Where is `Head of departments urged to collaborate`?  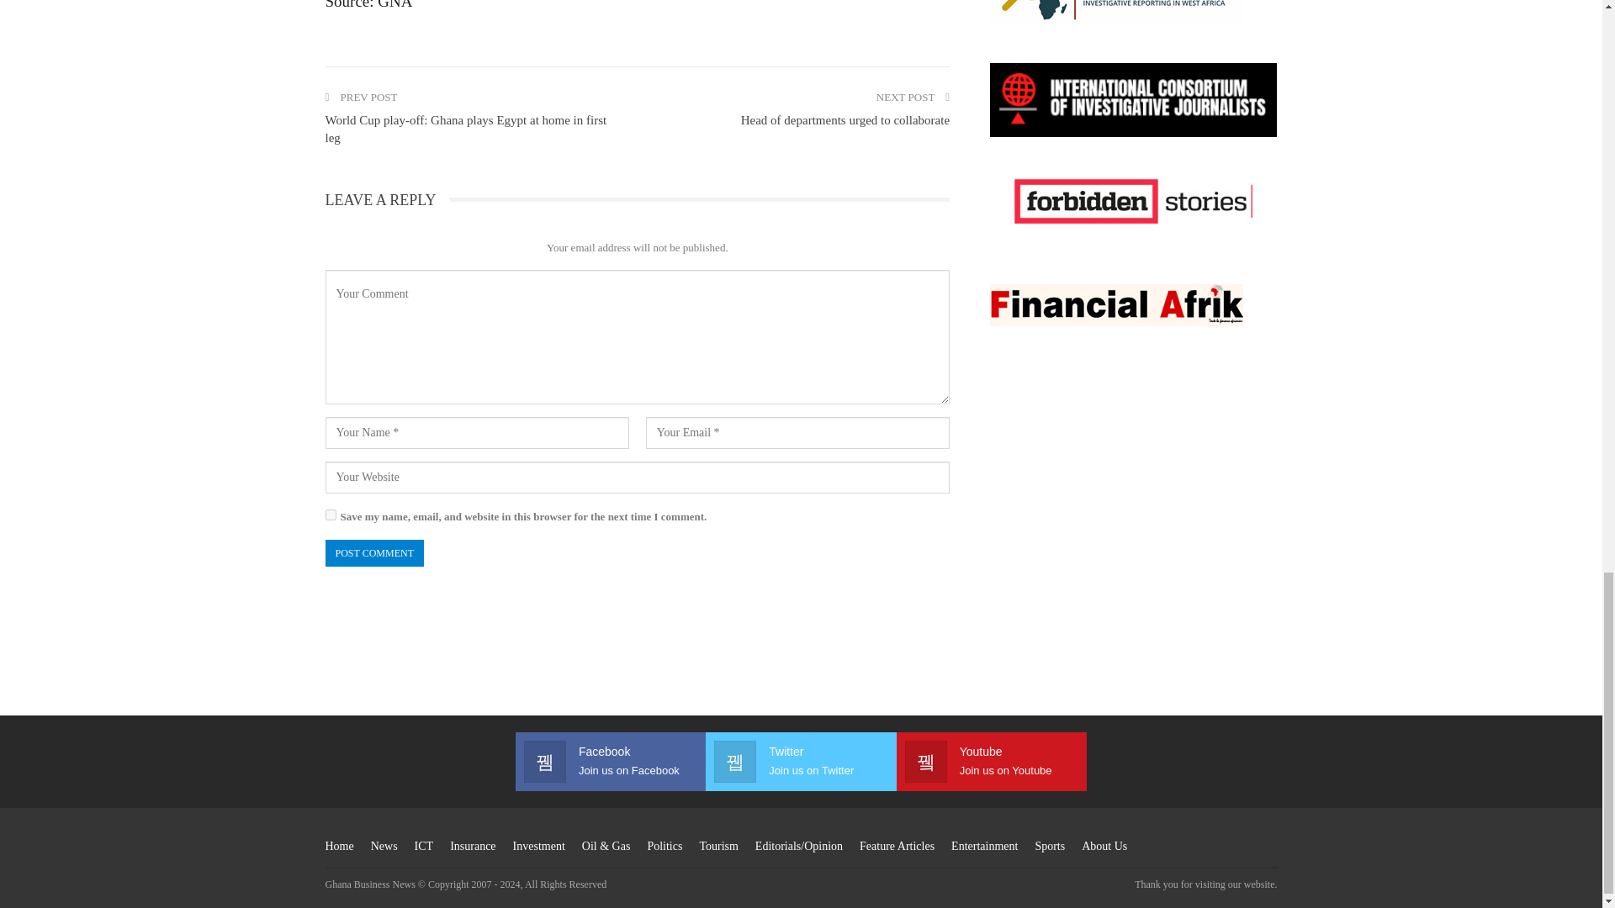 Head of departments urged to collaborate is located at coordinates (845, 120).